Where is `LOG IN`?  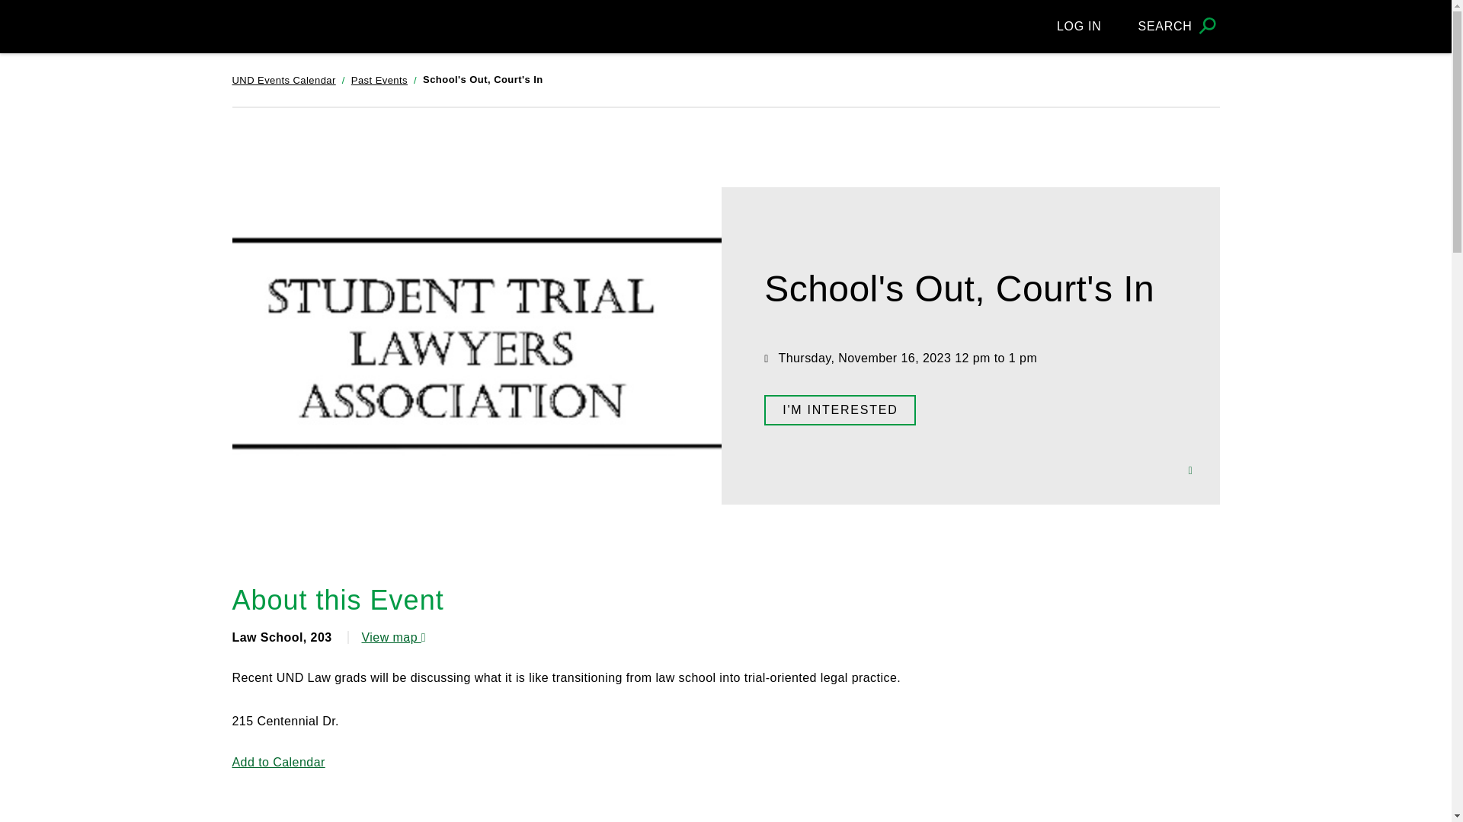 LOG IN is located at coordinates (1079, 26).